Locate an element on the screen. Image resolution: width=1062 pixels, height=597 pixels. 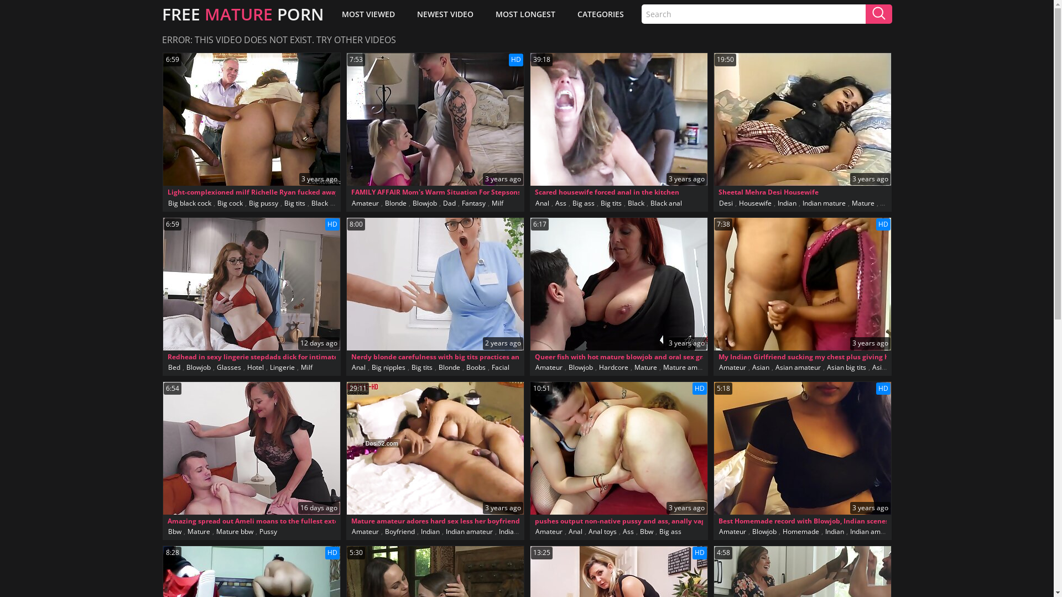
Bbw is located at coordinates (647, 532).